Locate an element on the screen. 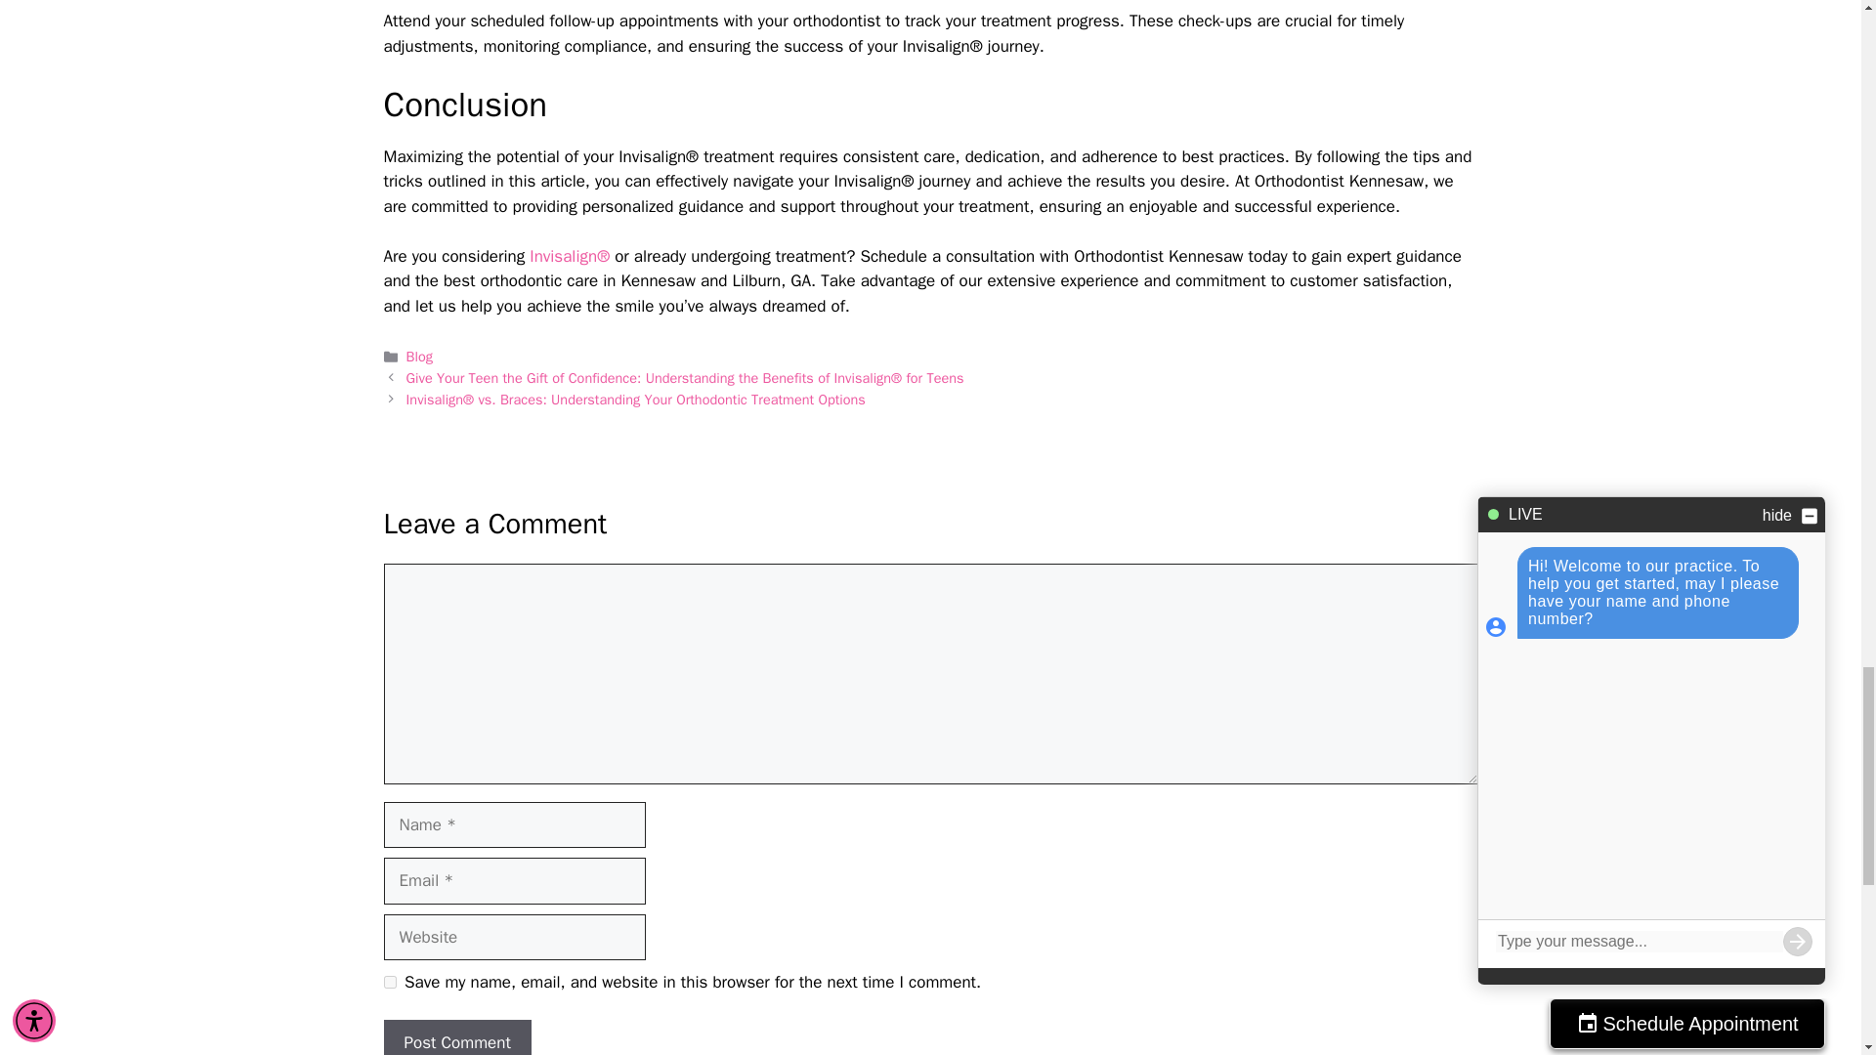 This screenshot has width=1876, height=1055. Blog is located at coordinates (420, 356).